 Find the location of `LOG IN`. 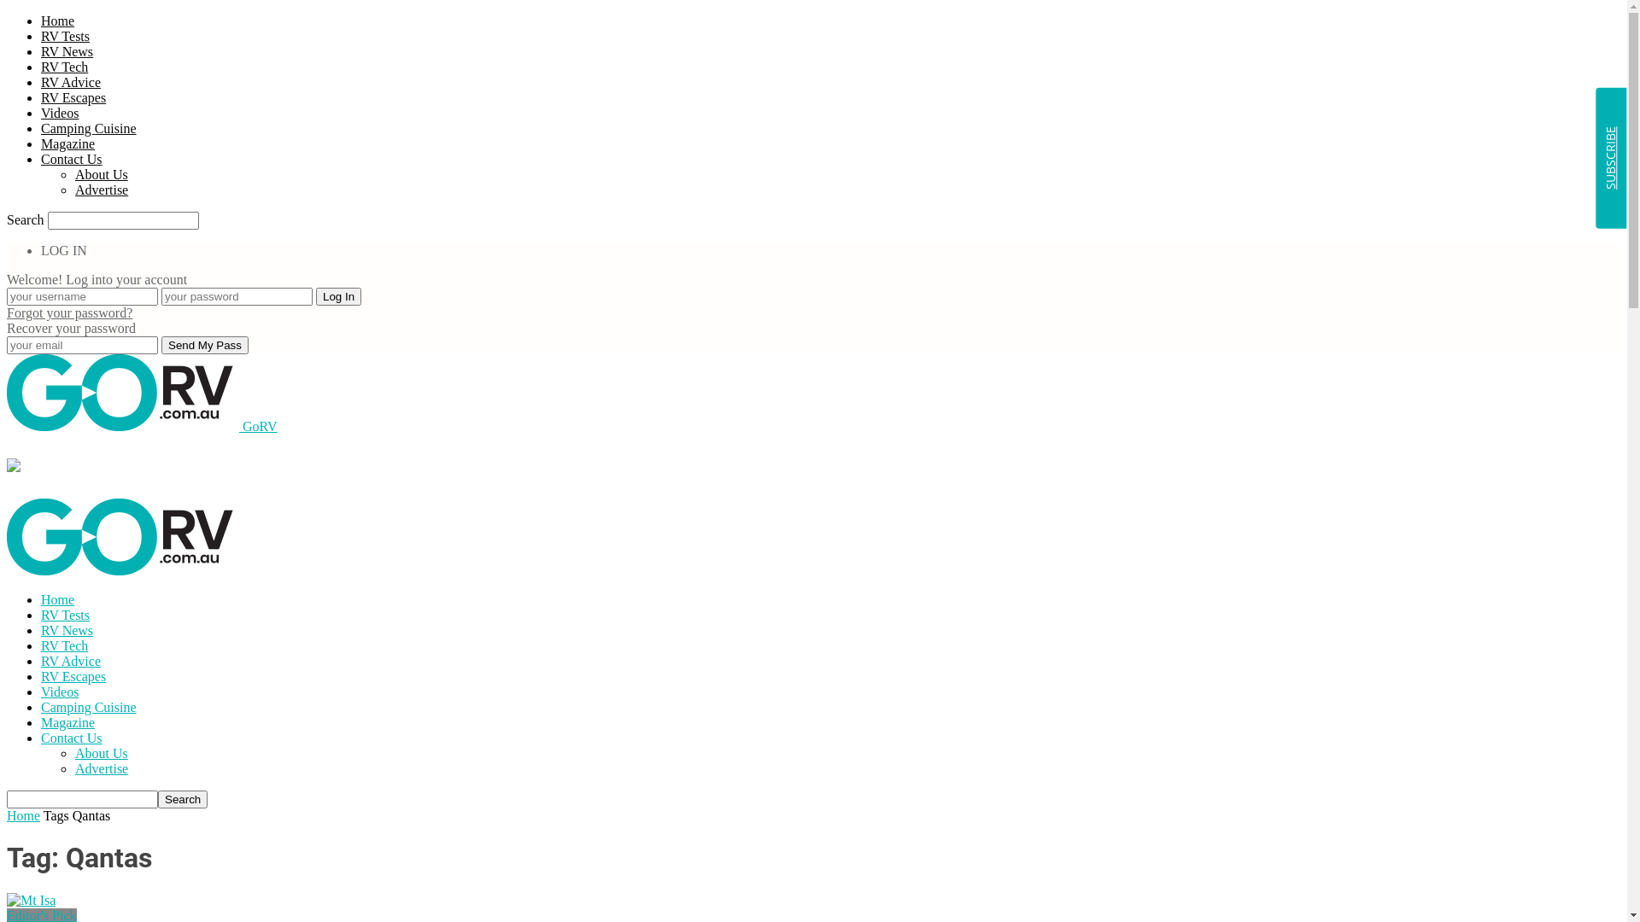

LOG IN is located at coordinates (64, 251).